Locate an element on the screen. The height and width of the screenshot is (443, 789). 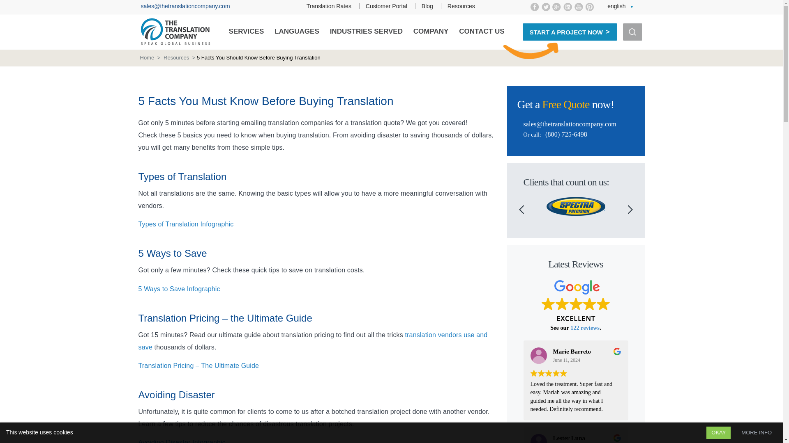
Pinterest is located at coordinates (589, 7).